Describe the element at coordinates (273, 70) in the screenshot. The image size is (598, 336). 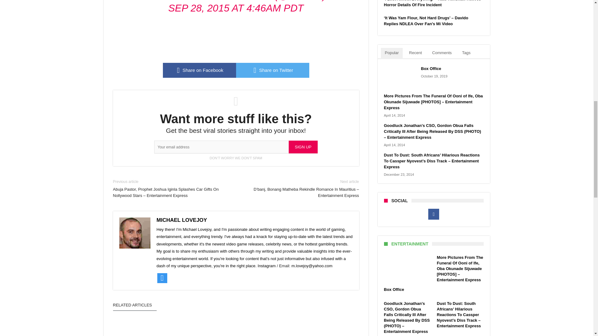
I see `Share on Twitter` at that location.